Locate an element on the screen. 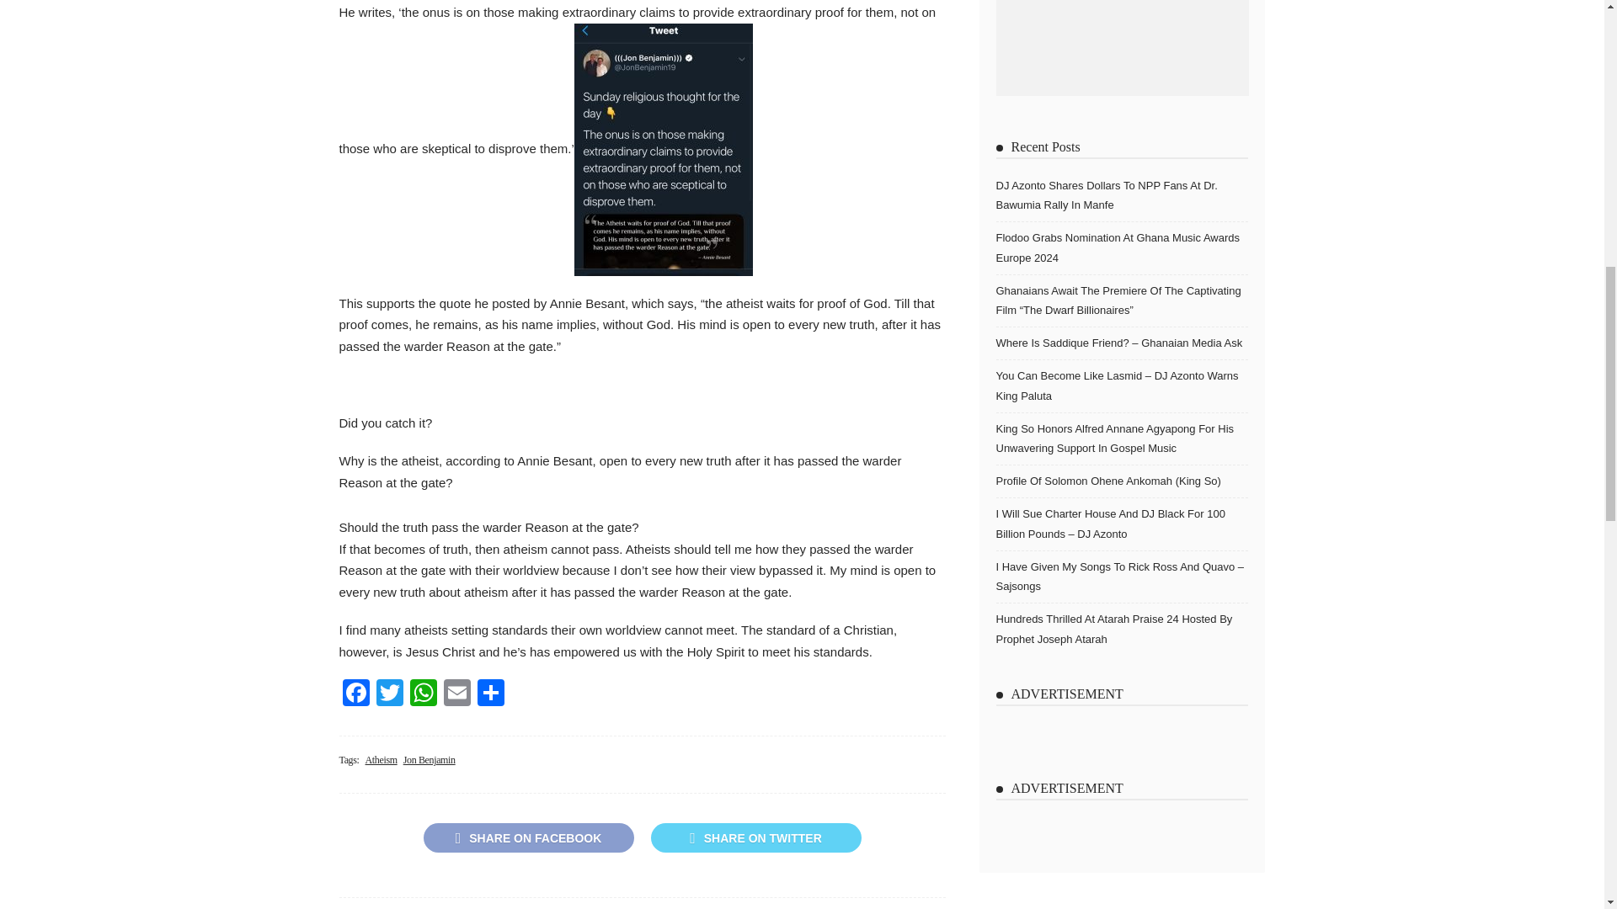  Jon Benjamin is located at coordinates (430, 760).